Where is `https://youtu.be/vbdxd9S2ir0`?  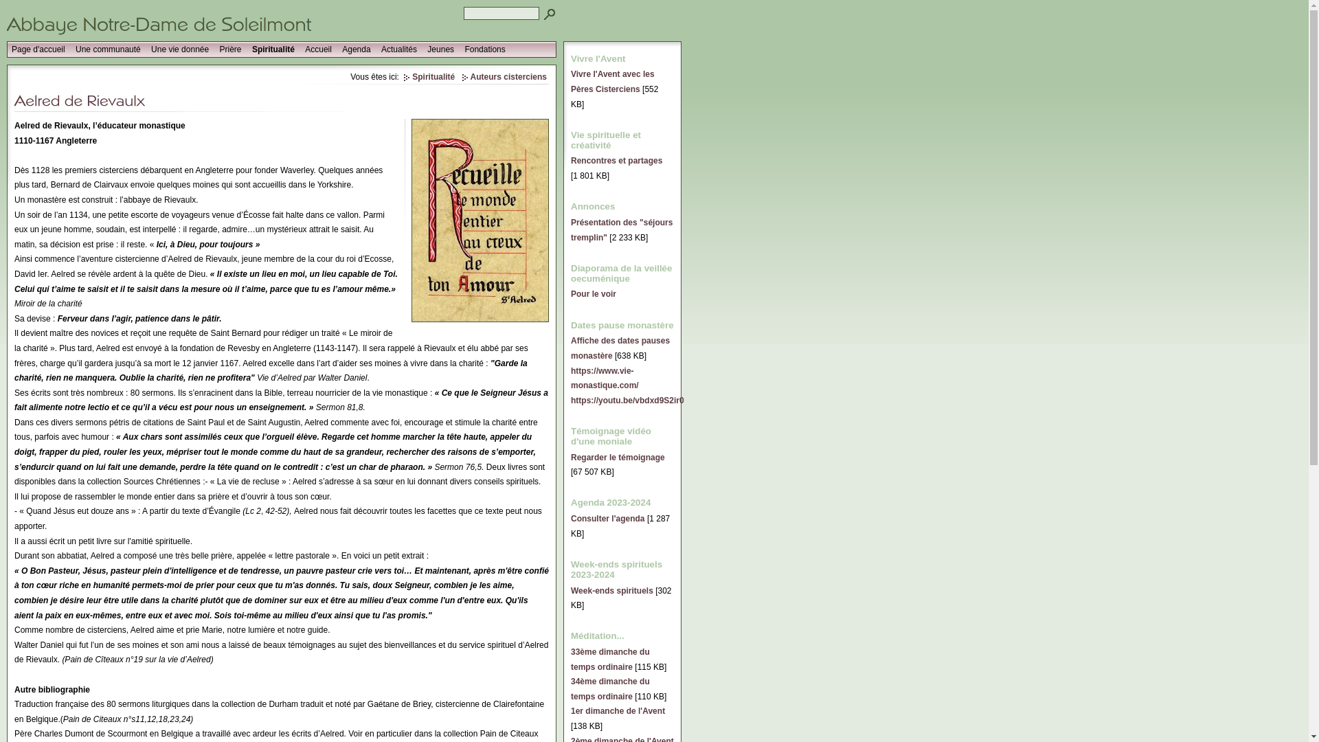
https://youtu.be/vbdxd9S2ir0 is located at coordinates (628, 401).